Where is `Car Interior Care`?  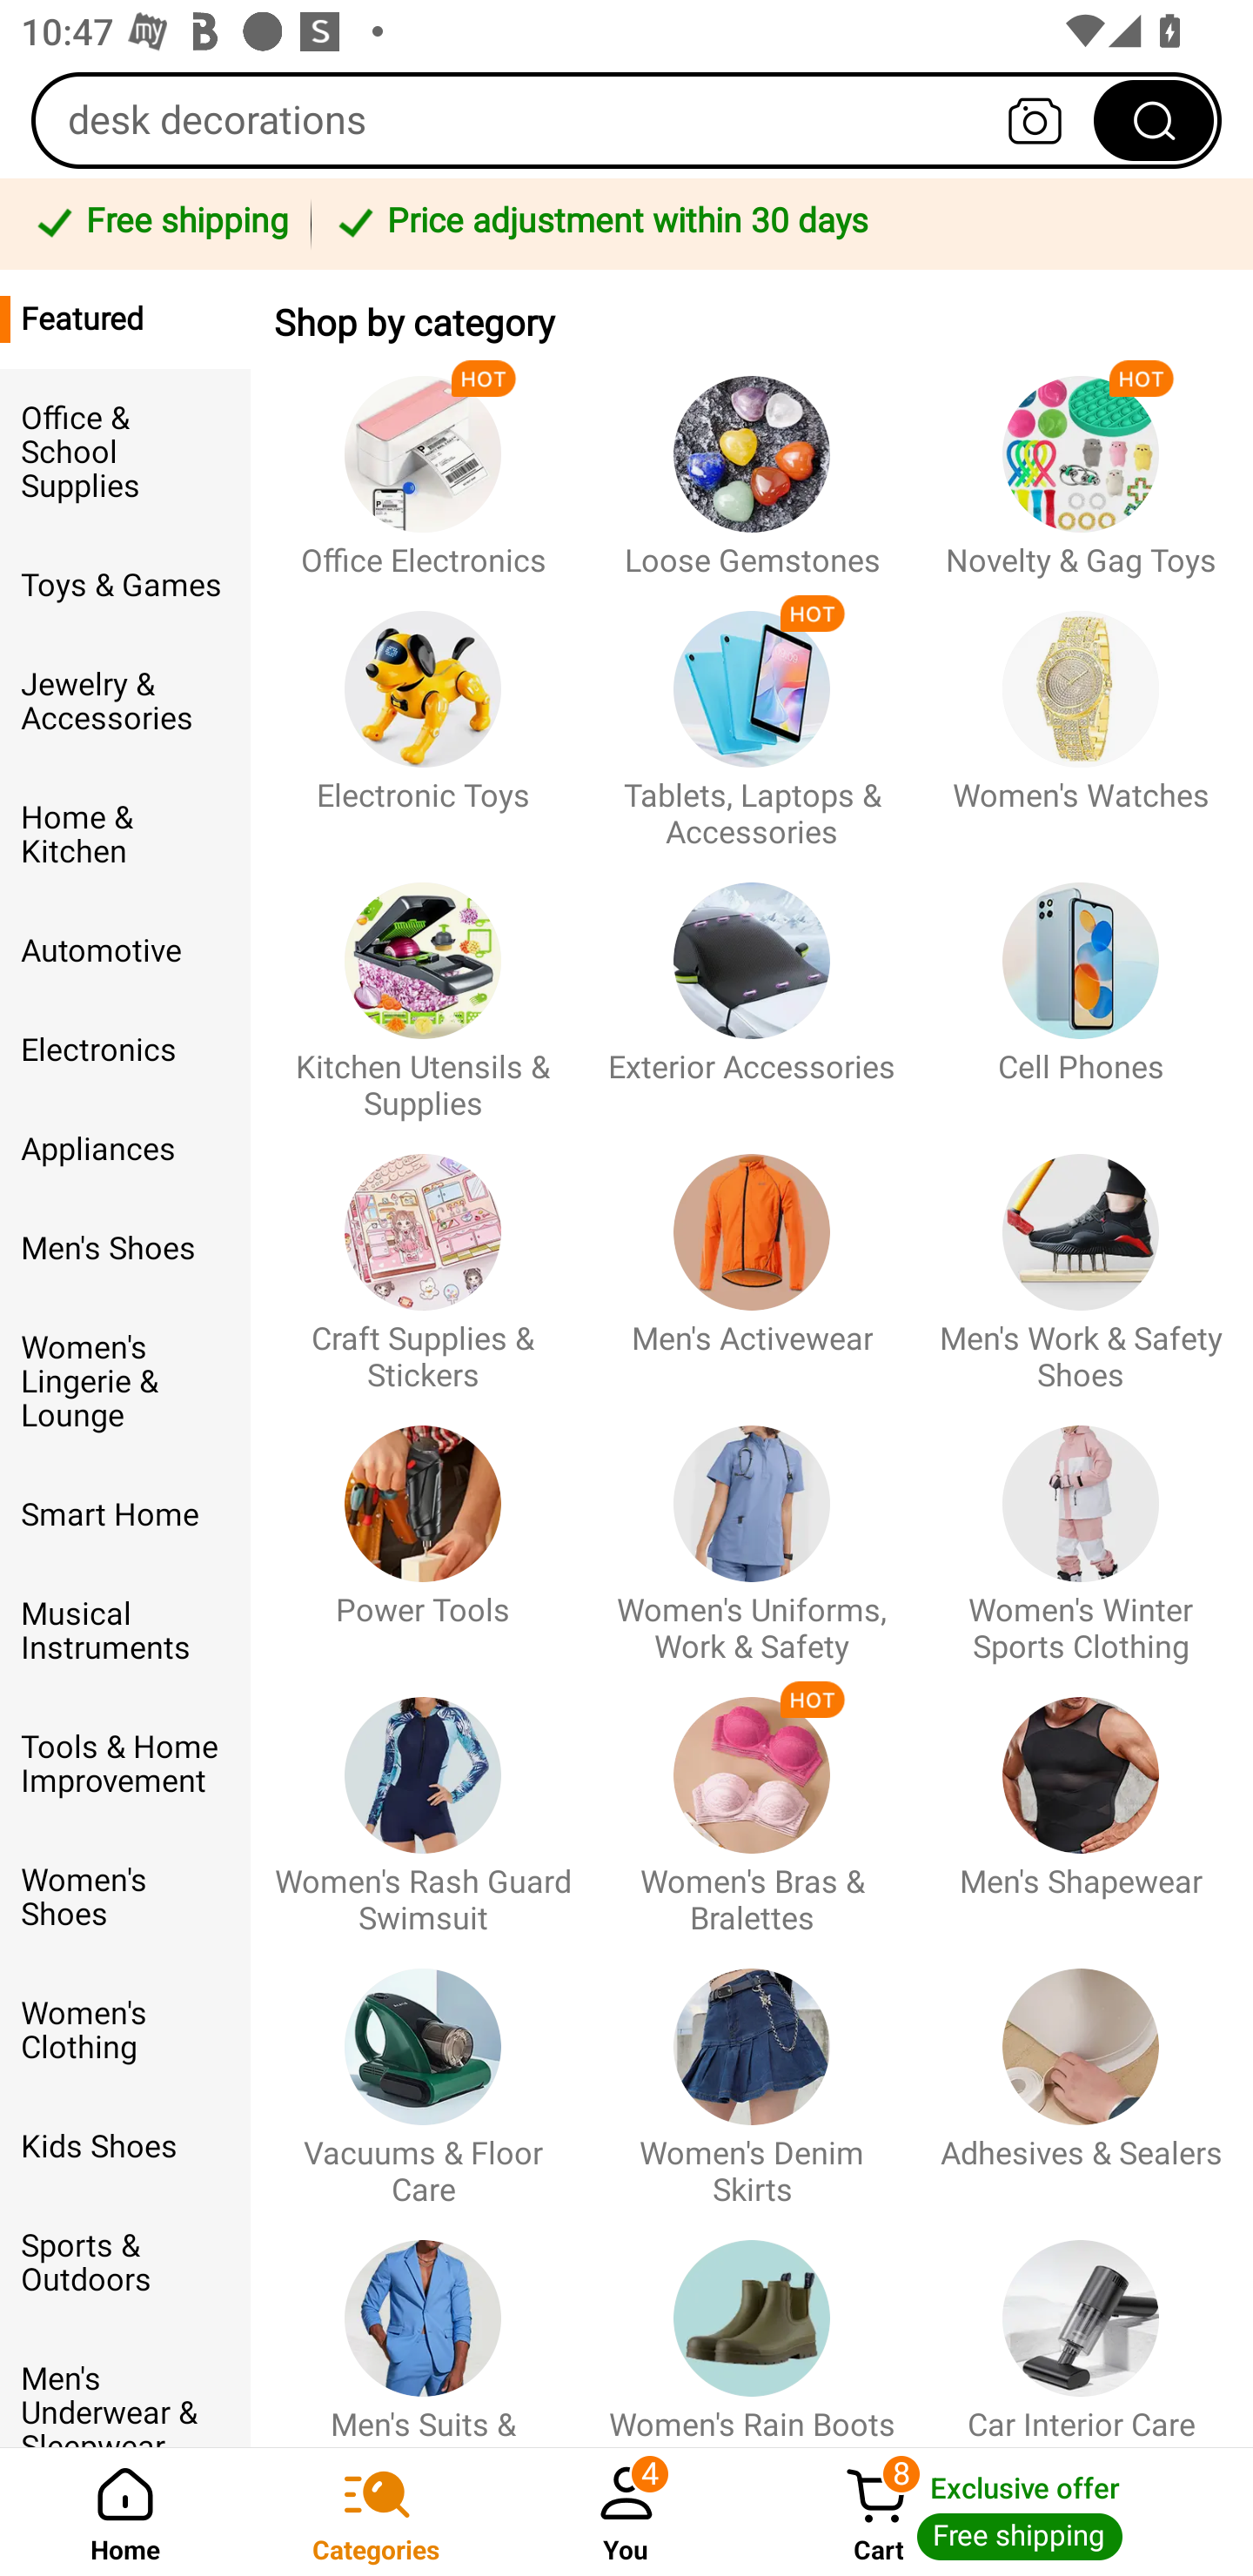
Car Interior Care is located at coordinates (1081, 2327).